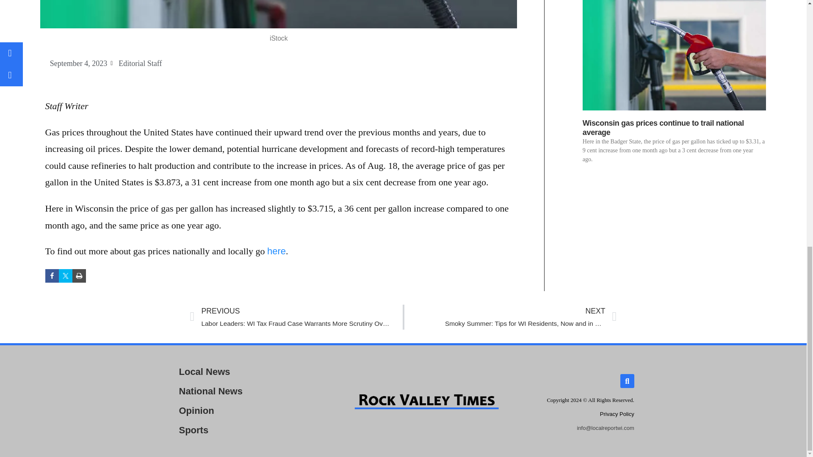 The width and height of the screenshot is (813, 457). What do you see at coordinates (245, 410) in the screenshot?
I see `Opinion` at bounding box center [245, 410].